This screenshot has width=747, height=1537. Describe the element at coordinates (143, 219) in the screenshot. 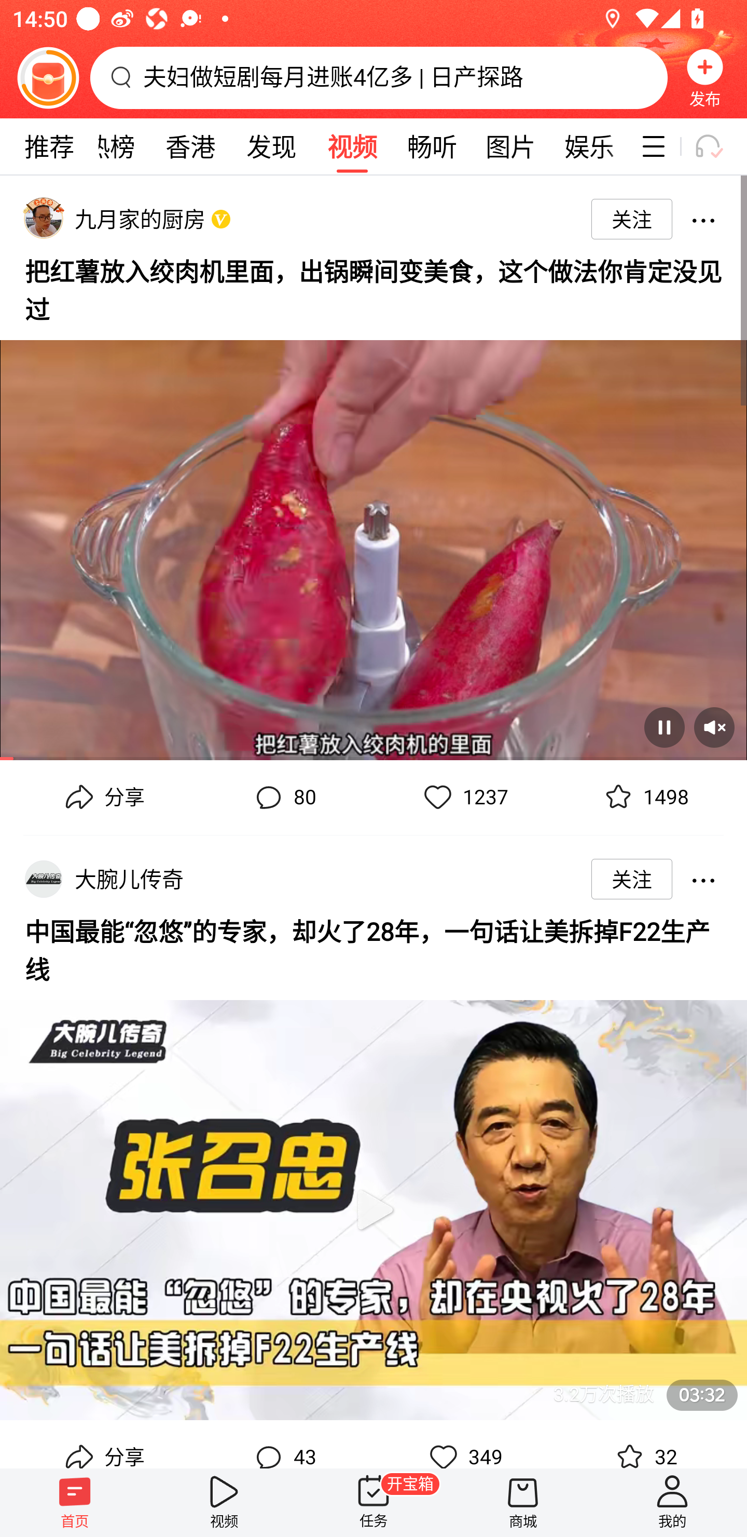

I see `九月家的厨房 九月家的厨房  已认证` at that location.